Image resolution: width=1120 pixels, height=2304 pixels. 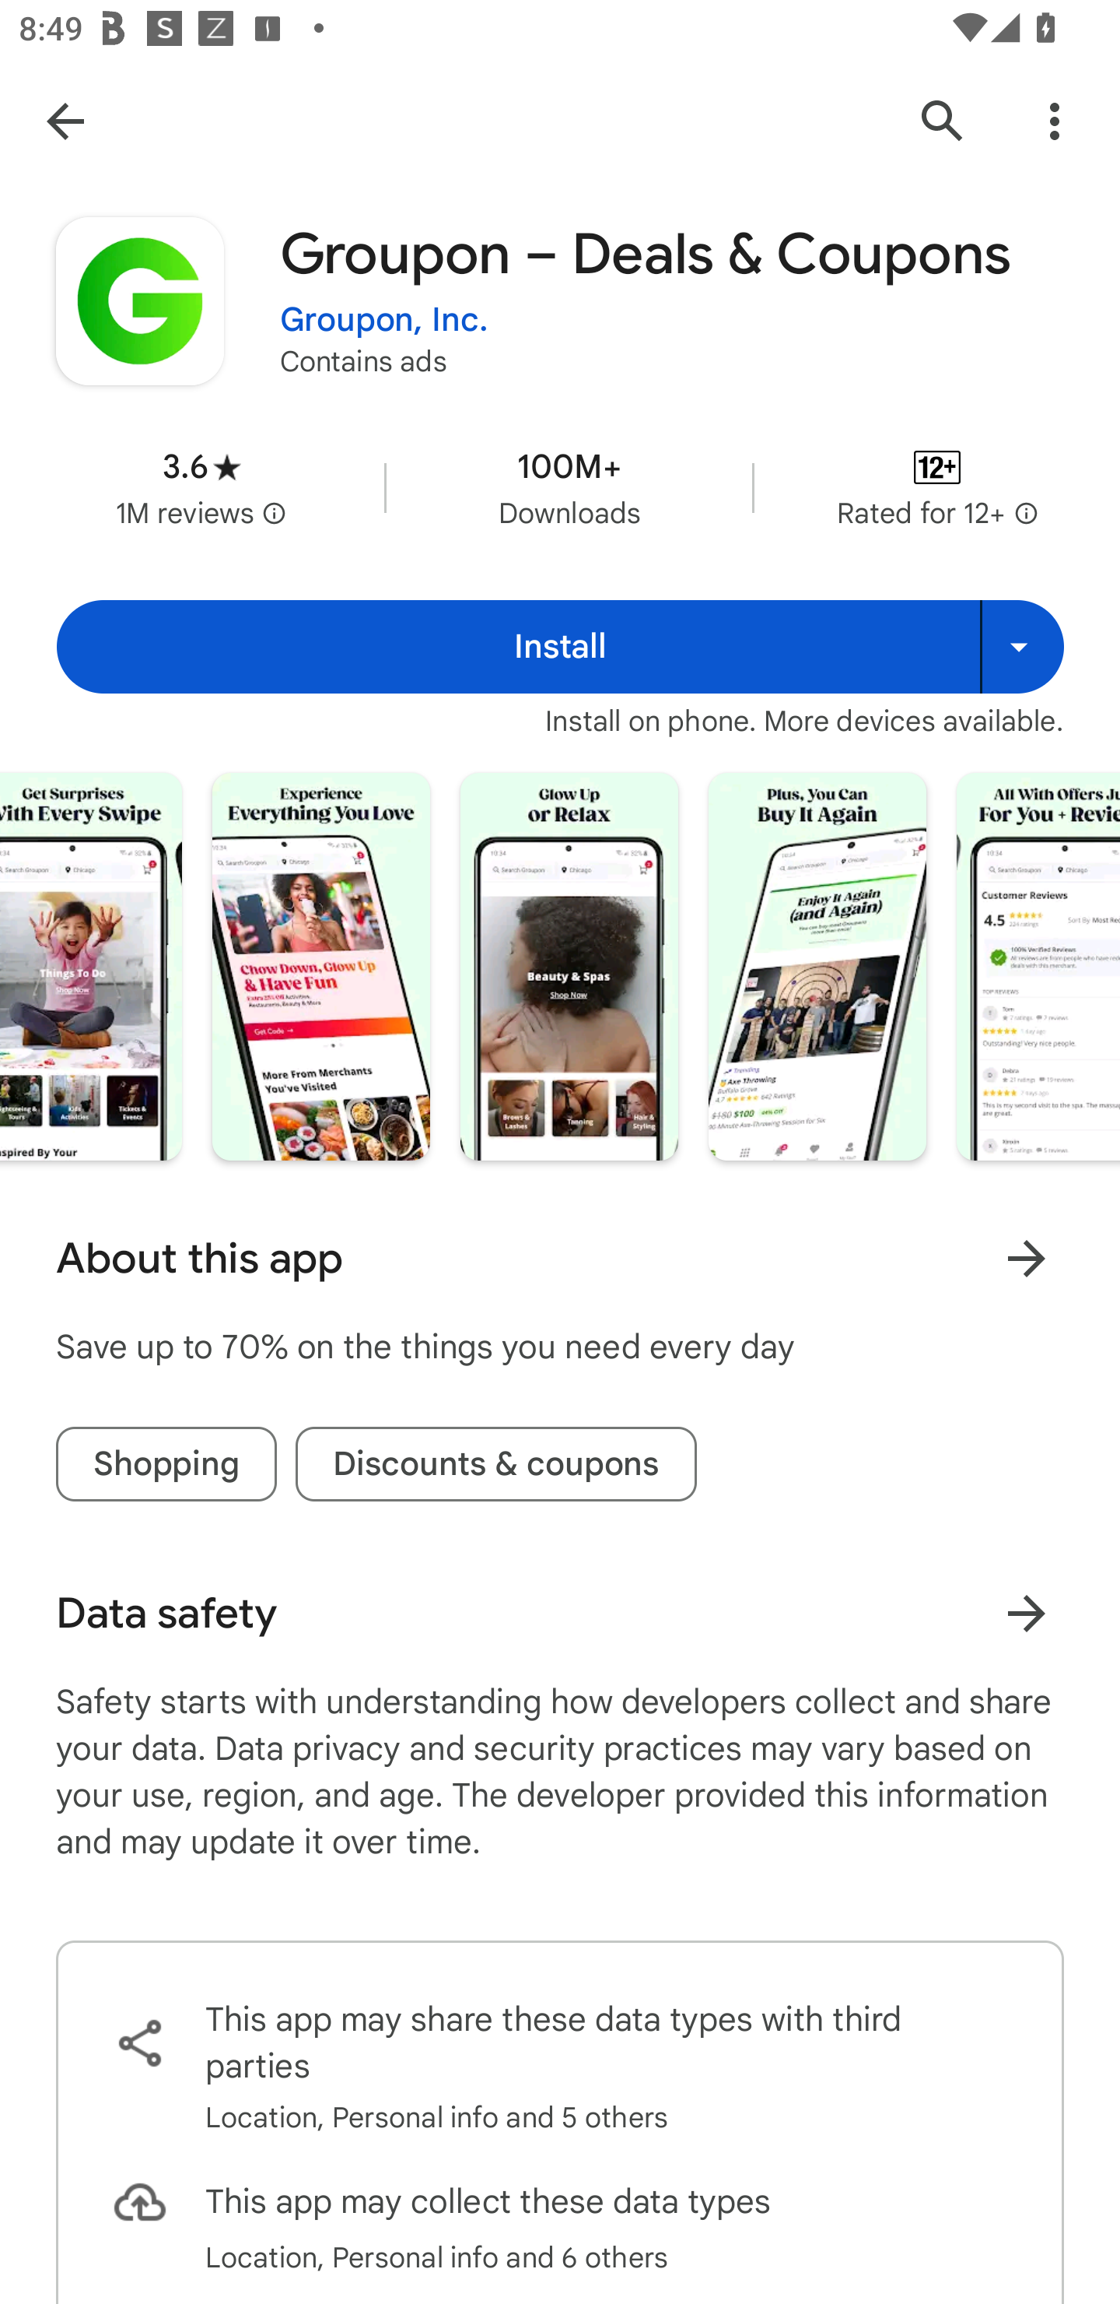 What do you see at coordinates (1021, 646) in the screenshot?
I see `Install on more devices` at bounding box center [1021, 646].